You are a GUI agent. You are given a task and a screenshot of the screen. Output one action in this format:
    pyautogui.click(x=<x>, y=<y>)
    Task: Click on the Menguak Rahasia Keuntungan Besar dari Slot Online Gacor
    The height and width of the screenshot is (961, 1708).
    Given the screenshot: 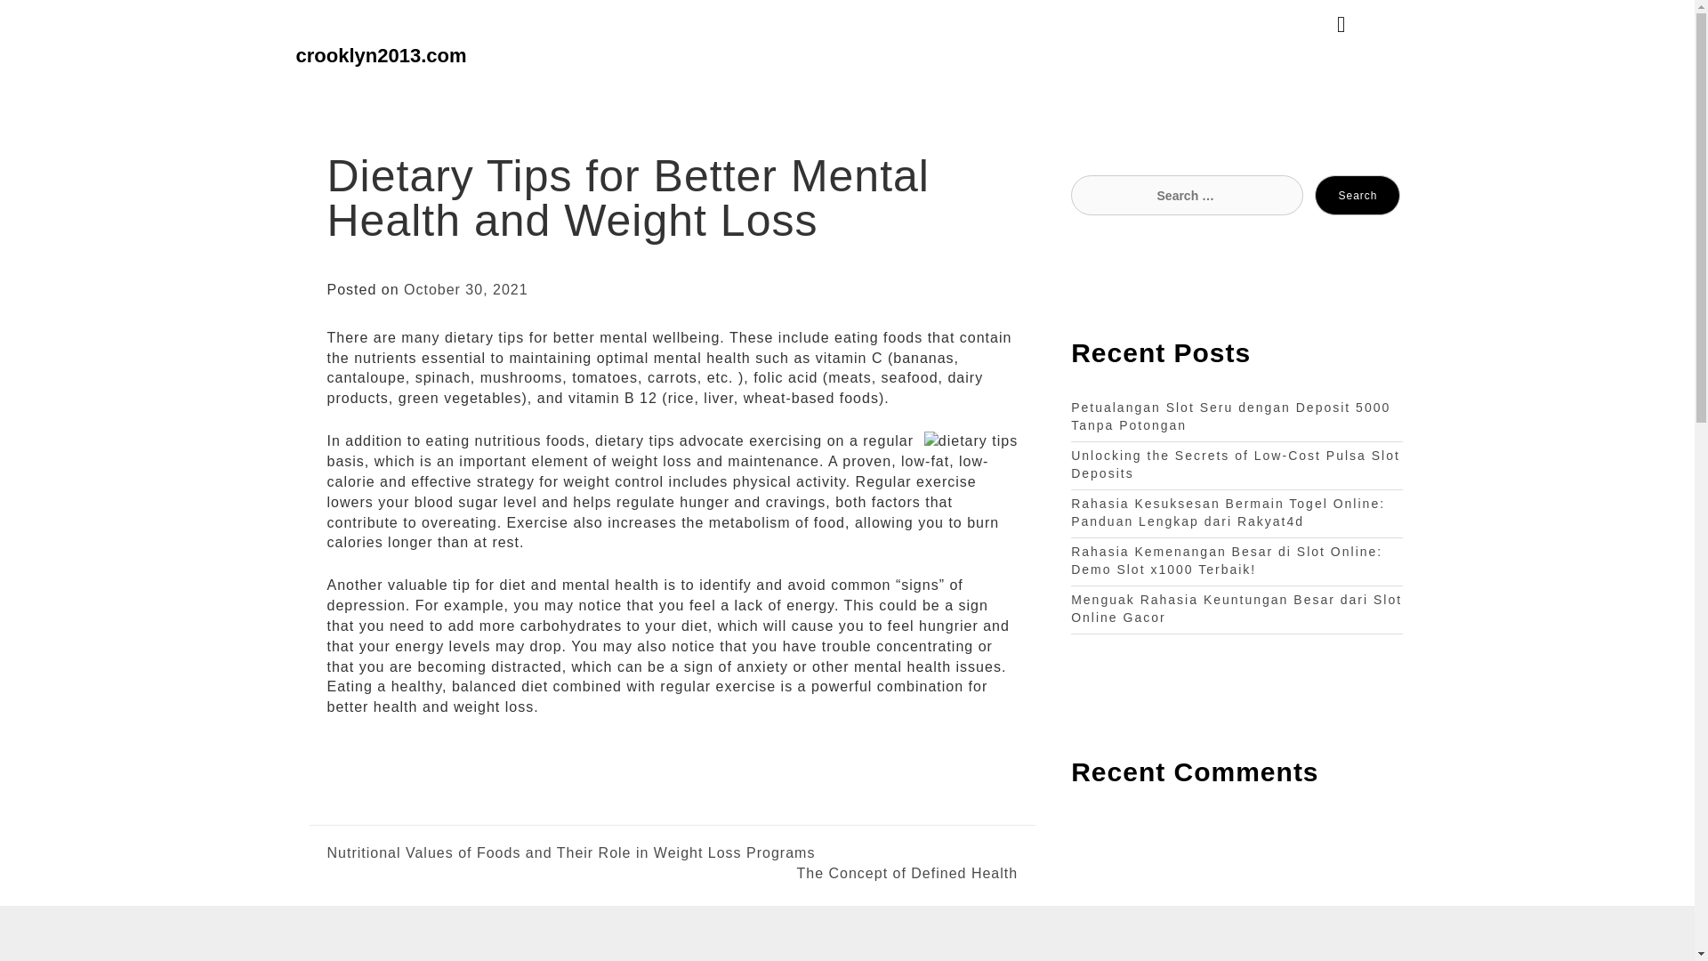 What is the action you would take?
    pyautogui.click(x=1237, y=609)
    